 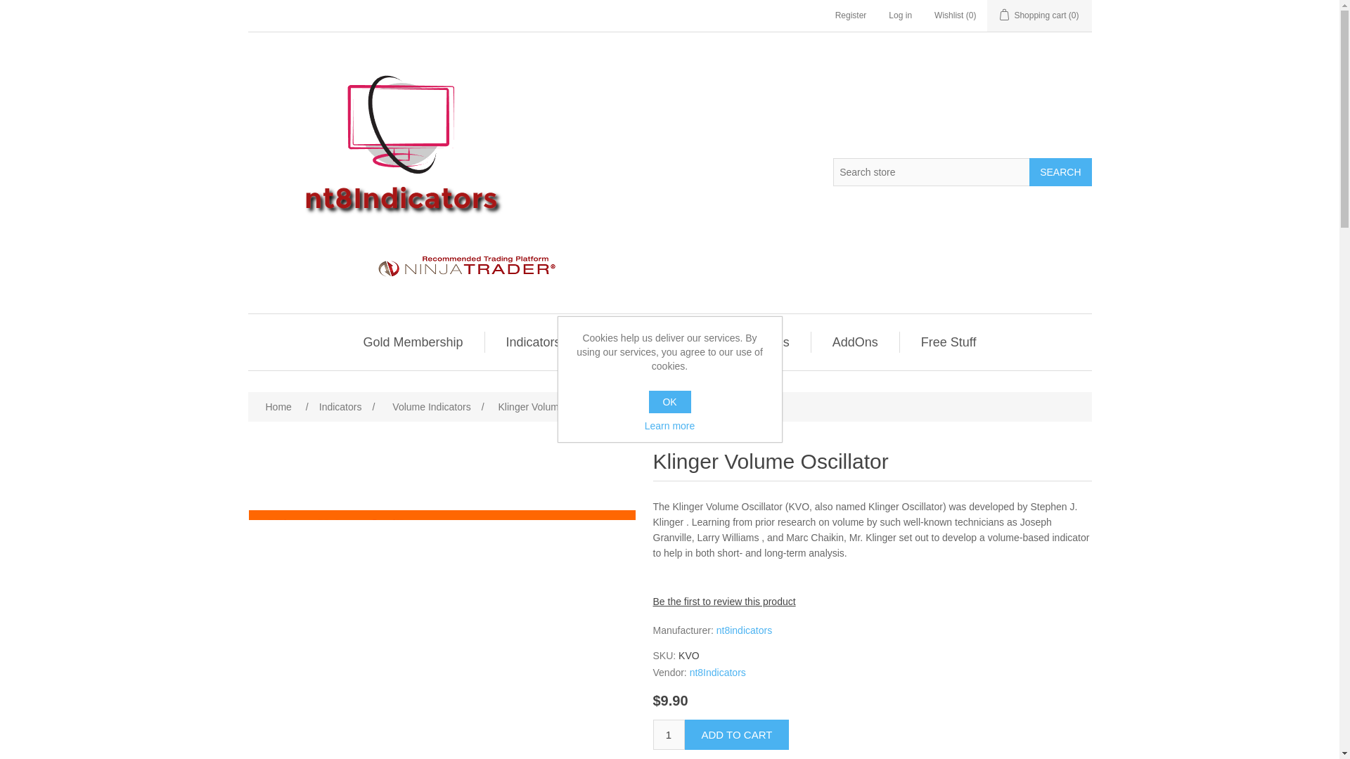 I want to click on PayPal, so click(x=723, y=755).